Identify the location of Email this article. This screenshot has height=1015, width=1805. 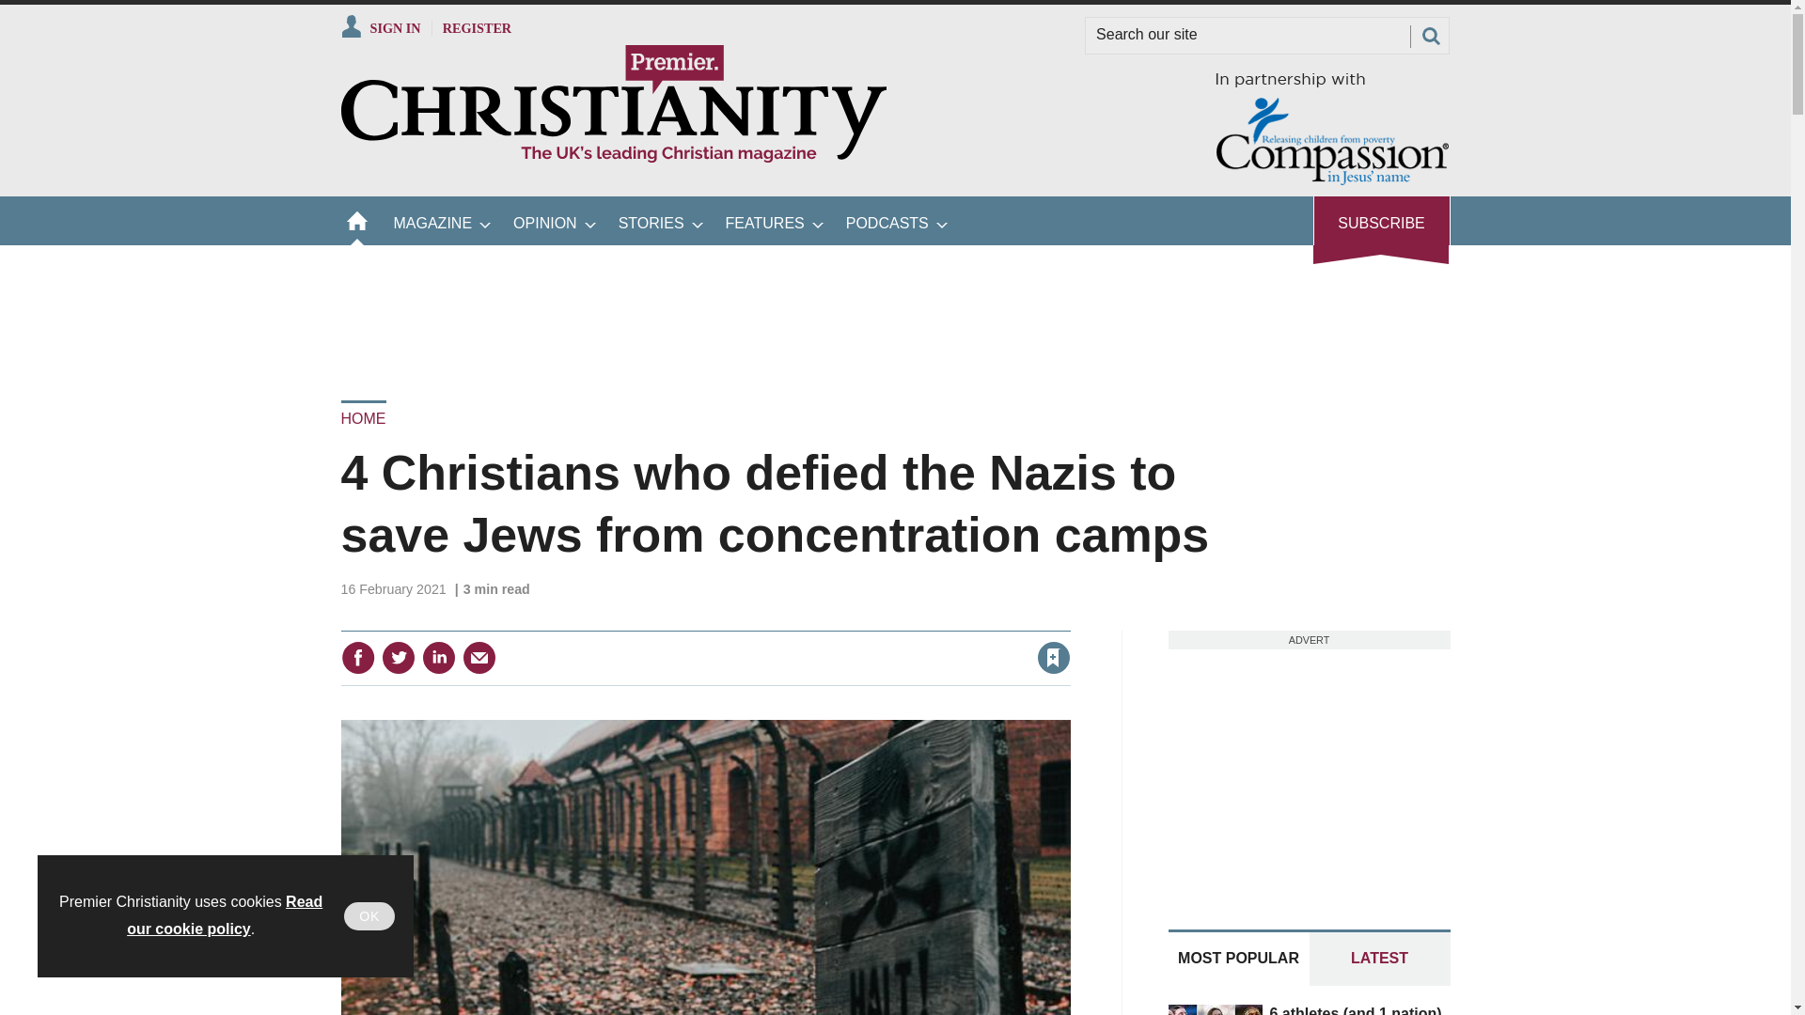
(479, 658).